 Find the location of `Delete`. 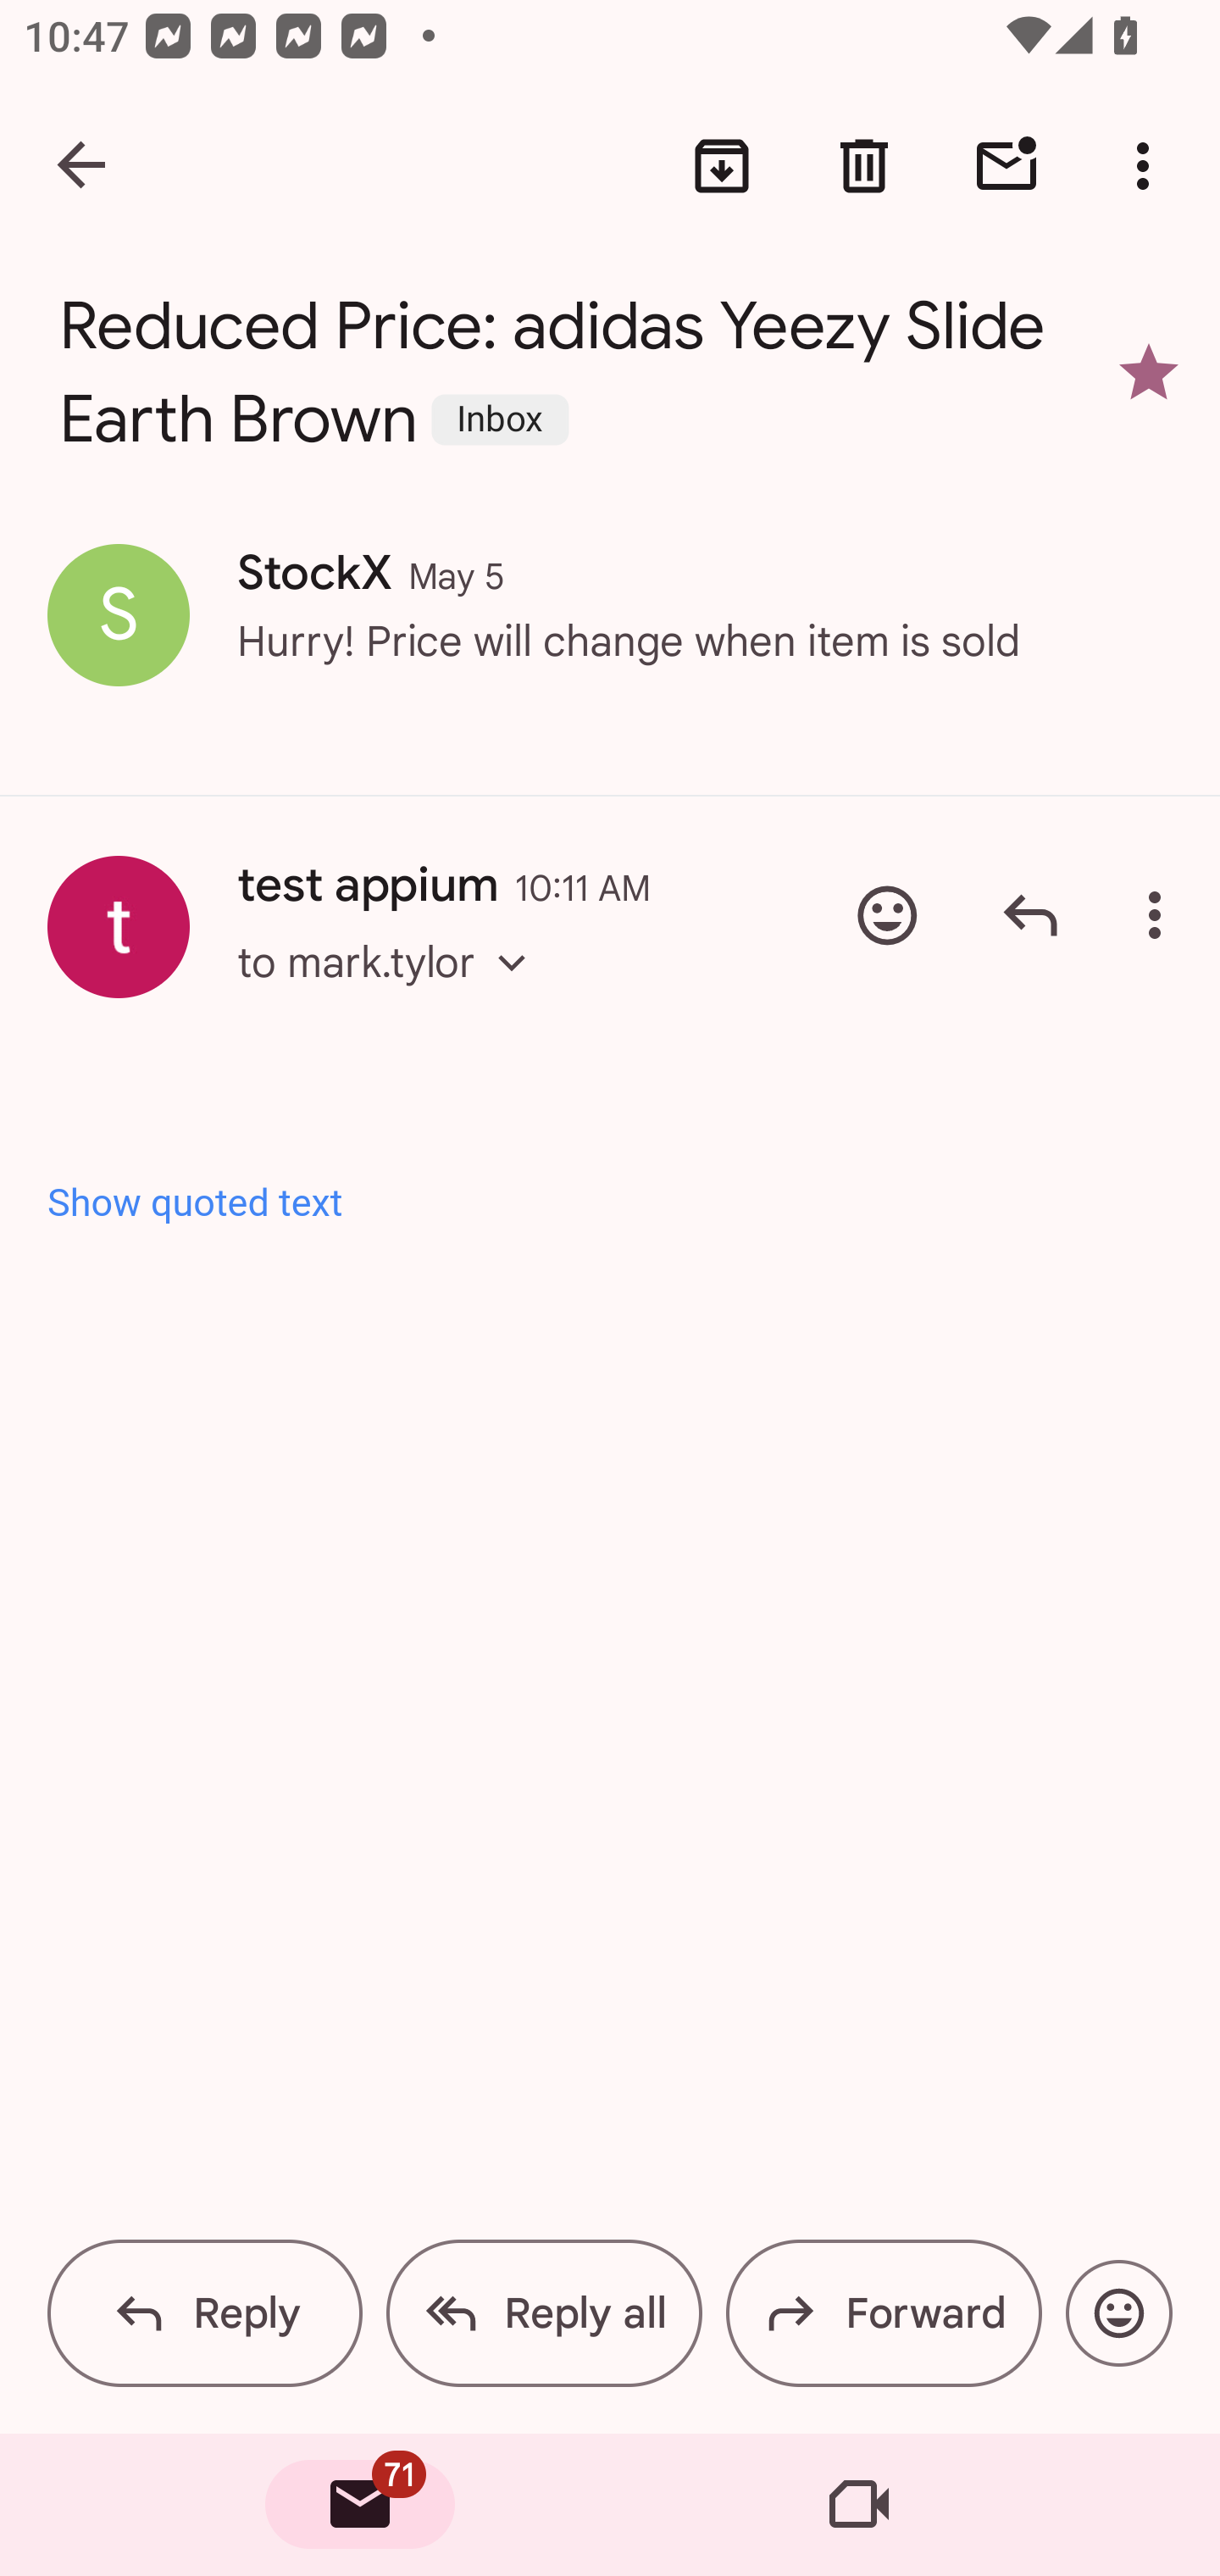

Delete is located at coordinates (864, 166).